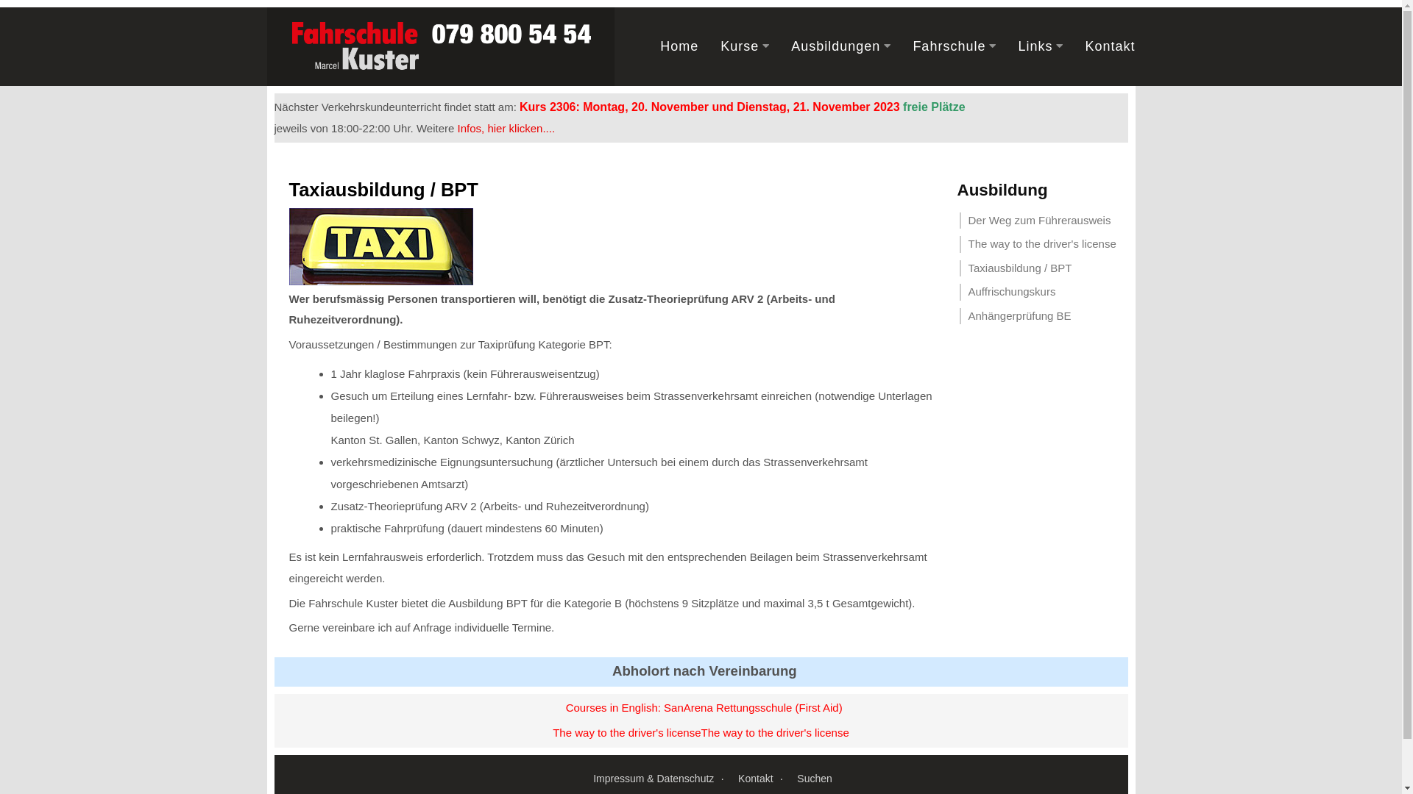 The image size is (1413, 794). What do you see at coordinates (658, 779) in the screenshot?
I see `Impressum & Datenschutz` at bounding box center [658, 779].